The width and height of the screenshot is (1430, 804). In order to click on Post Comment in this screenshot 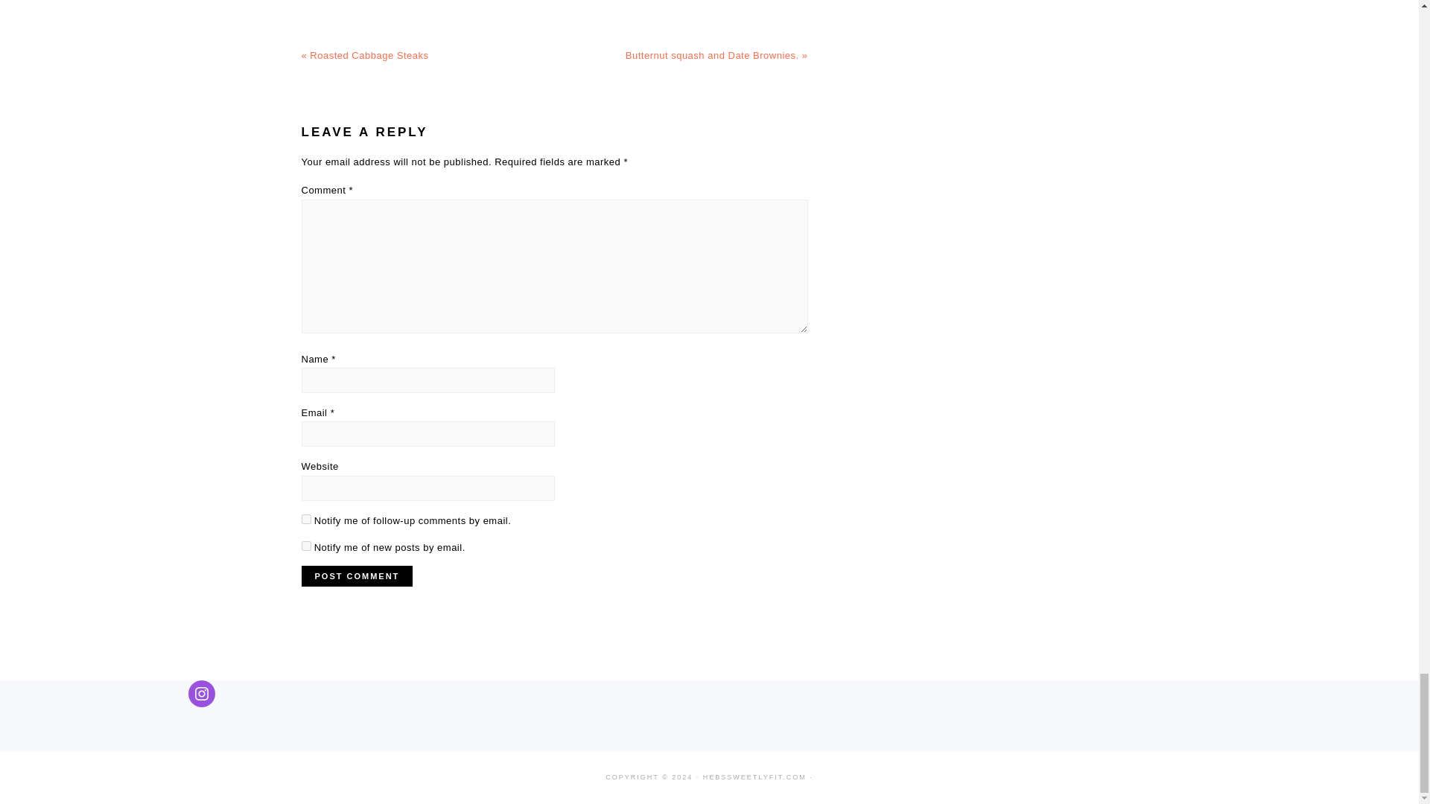, I will do `click(356, 576)`.